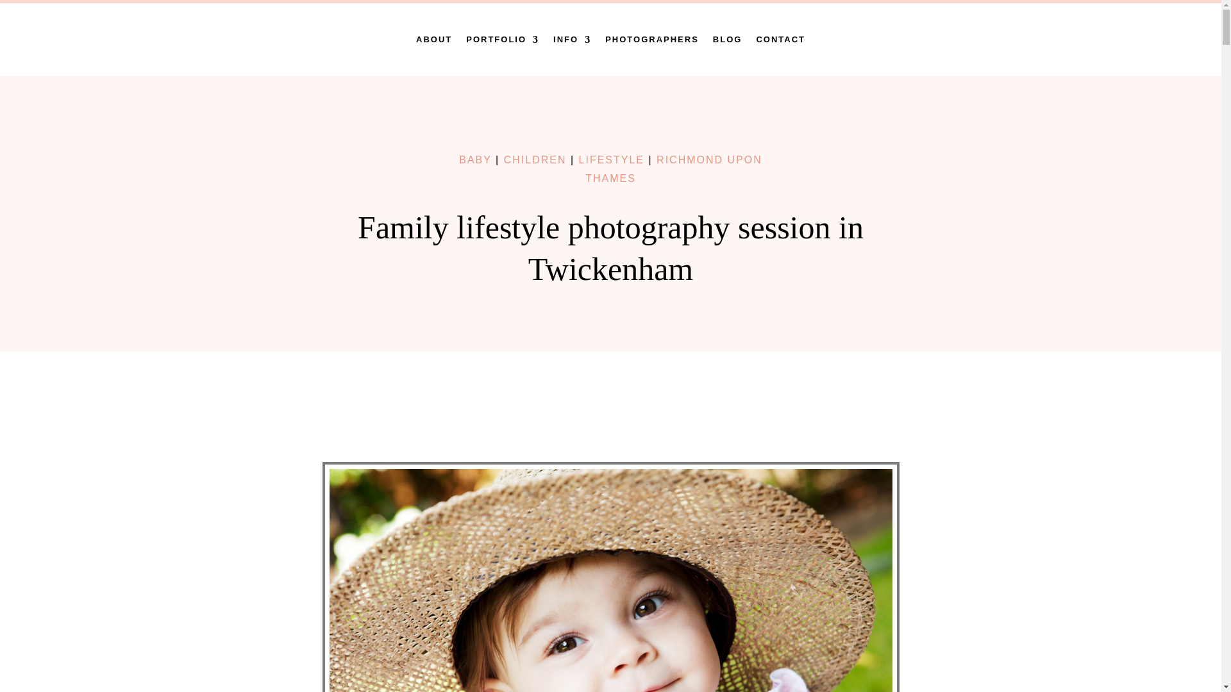 This screenshot has width=1231, height=692. I want to click on PORTFOLIO, so click(503, 40).